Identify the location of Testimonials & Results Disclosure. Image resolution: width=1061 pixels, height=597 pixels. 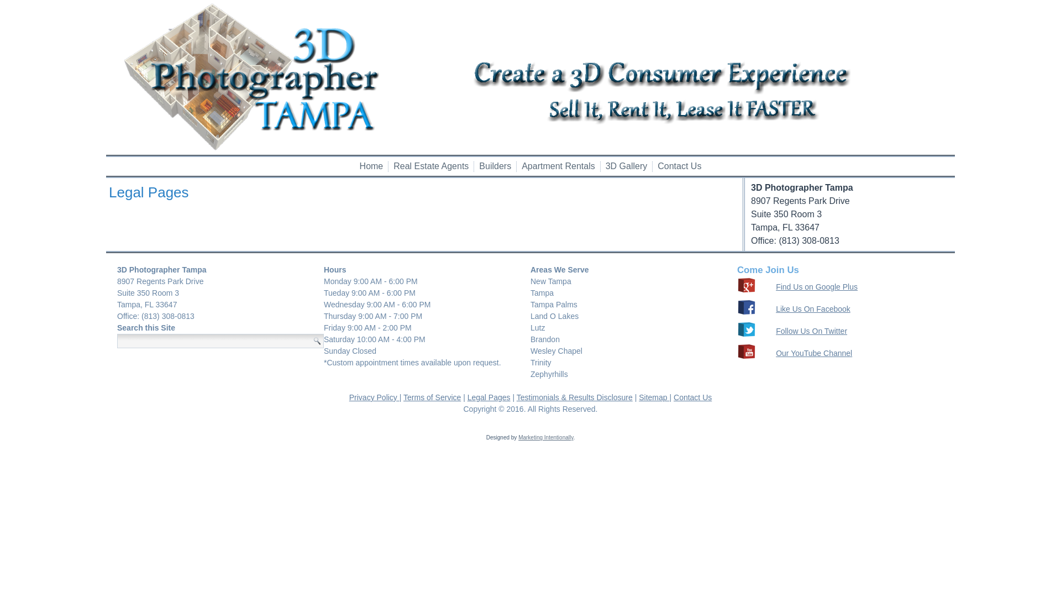
(575, 397).